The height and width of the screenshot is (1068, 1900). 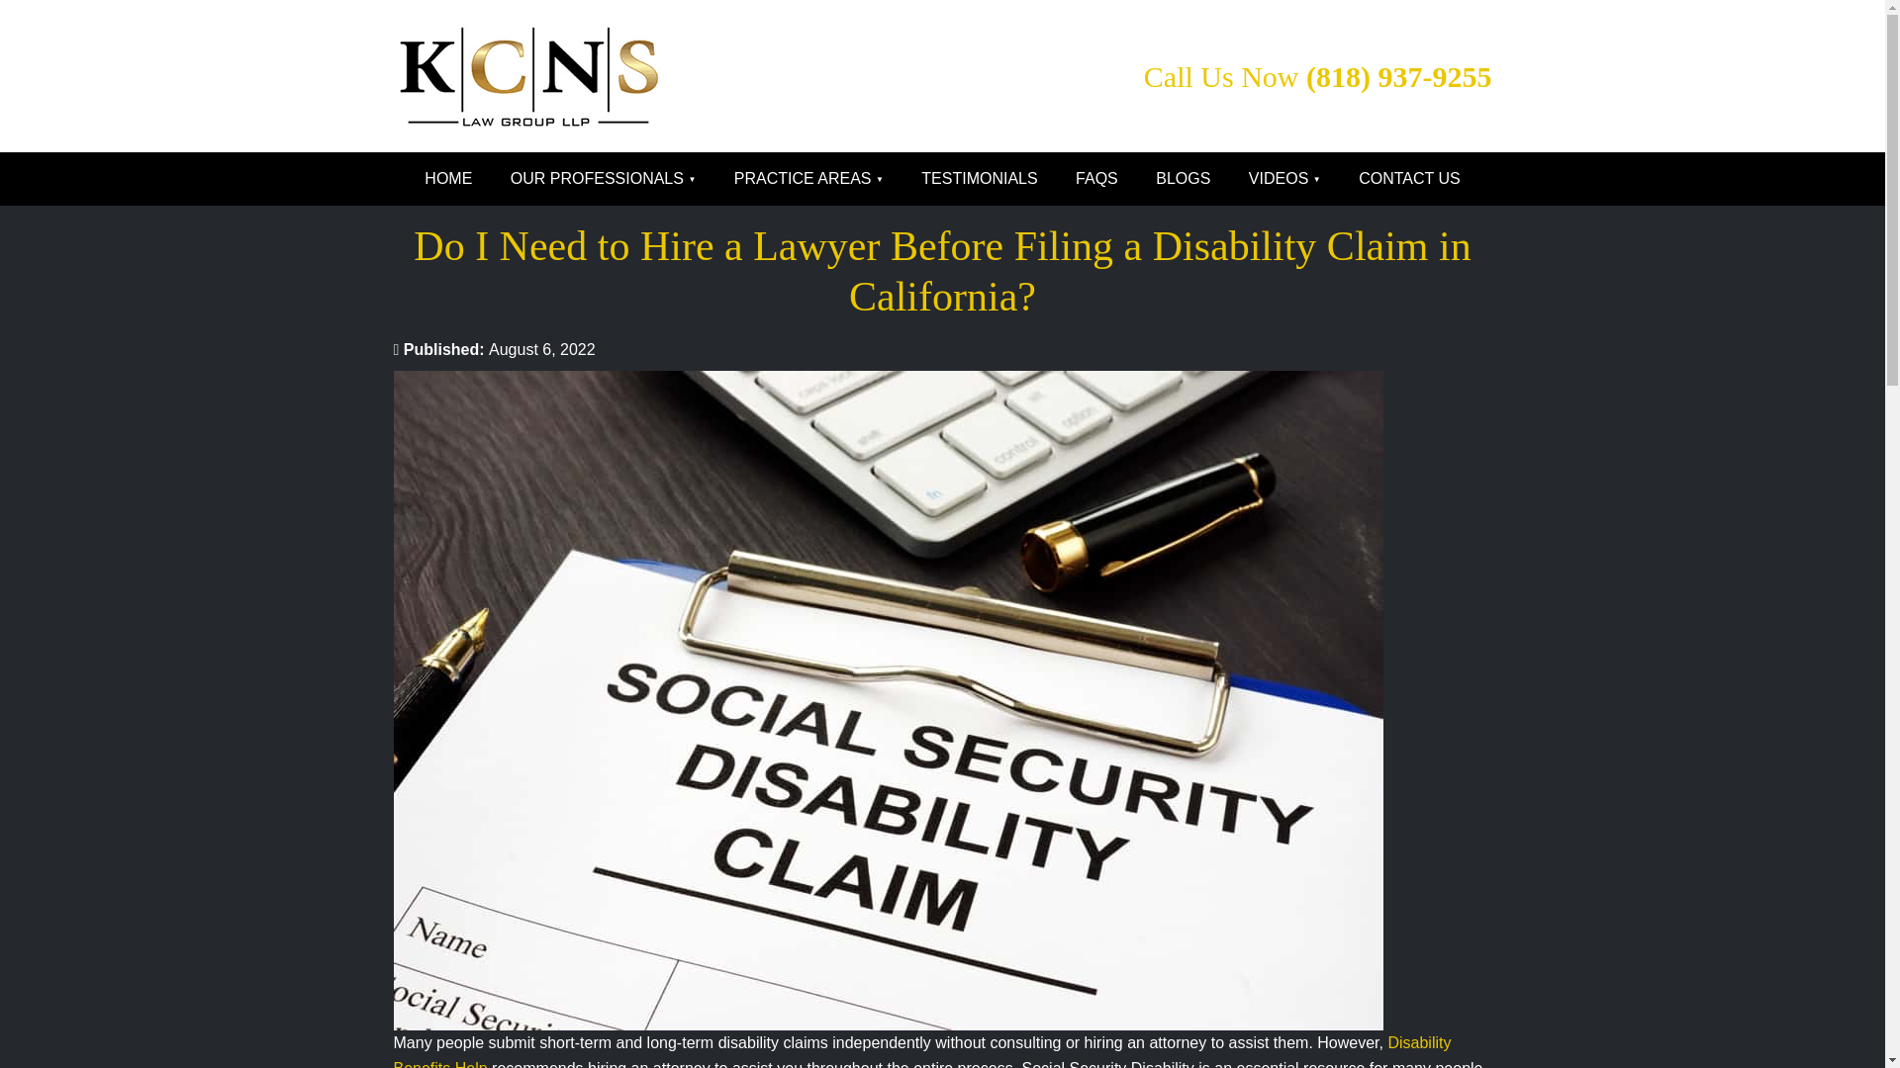 What do you see at coordinates (922, 1051) in the screenshot?
I see `Disability Benefits Help` at bounding box center [922, 1051].